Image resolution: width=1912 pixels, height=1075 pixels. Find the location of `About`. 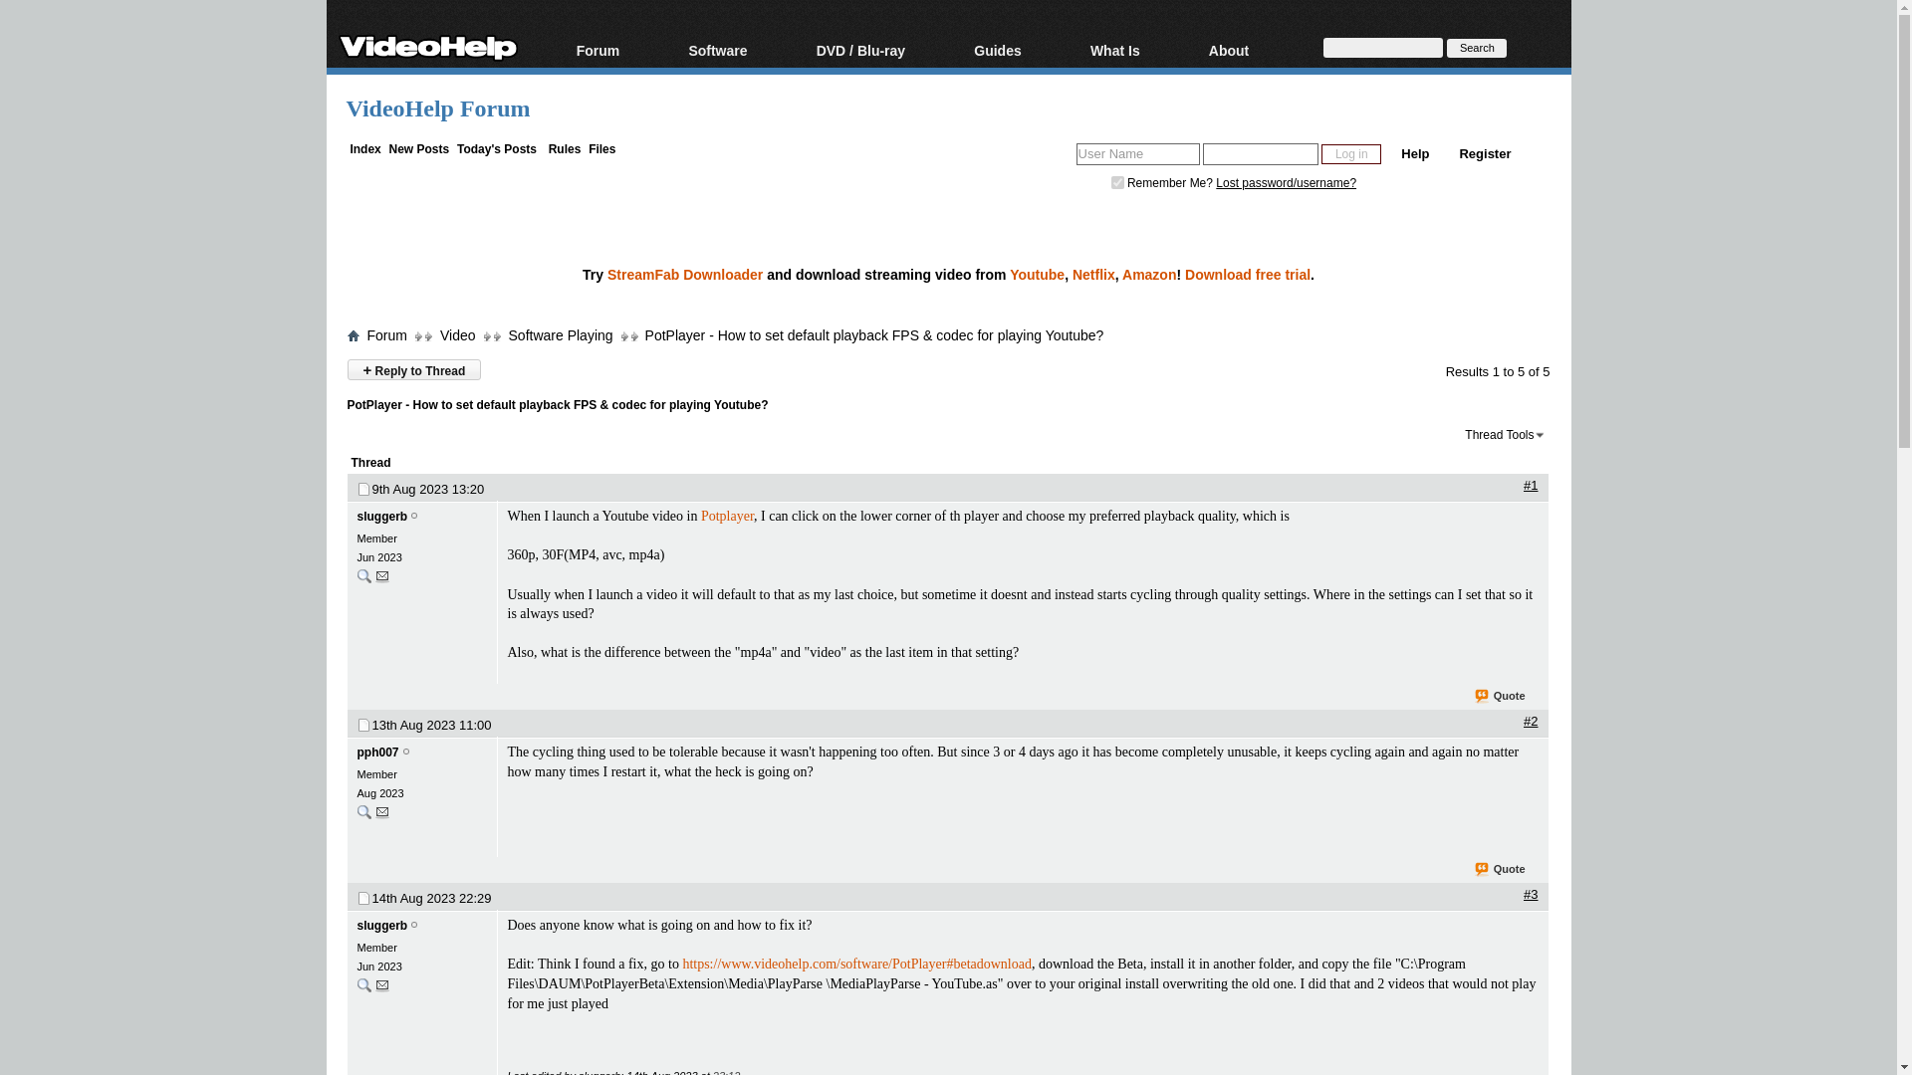

About is located at coordinates (1253, 52).